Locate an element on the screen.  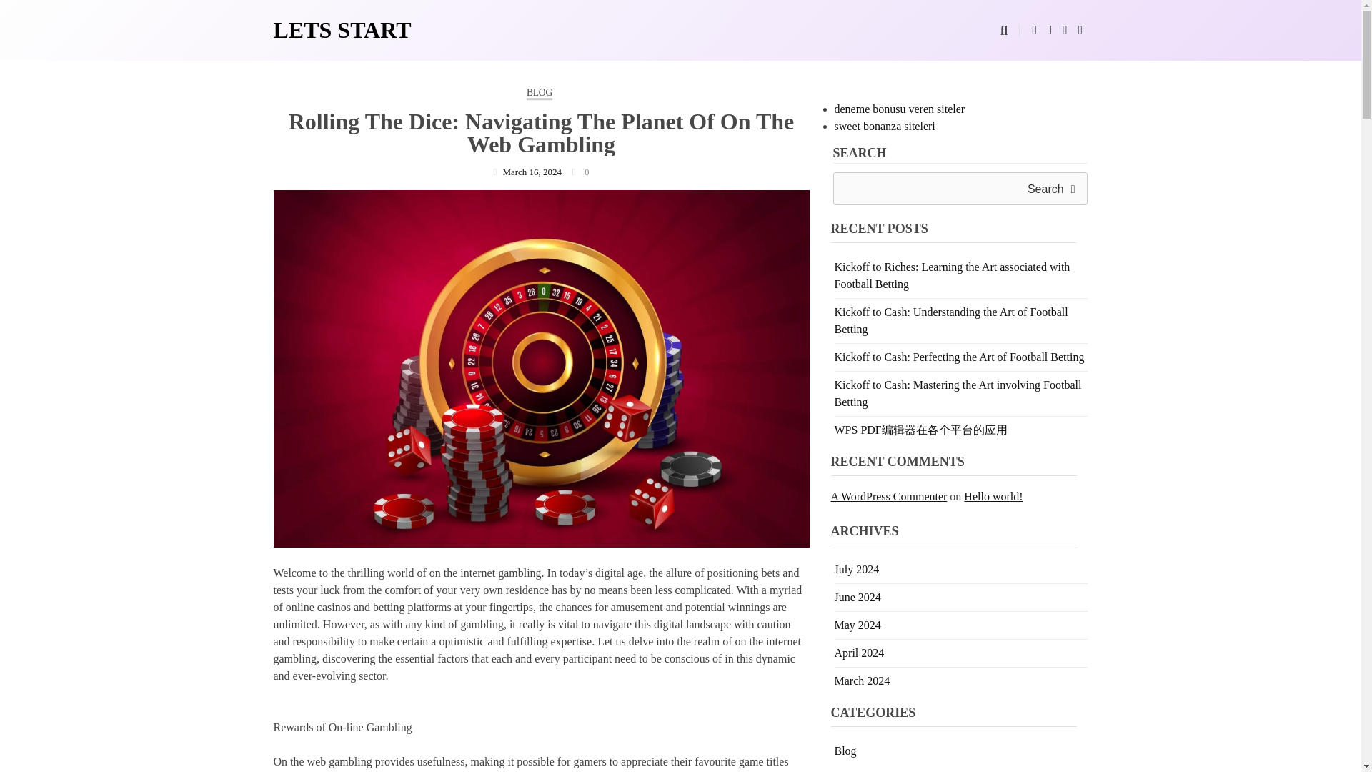
May 2024 is located at coordinates (857, 625).